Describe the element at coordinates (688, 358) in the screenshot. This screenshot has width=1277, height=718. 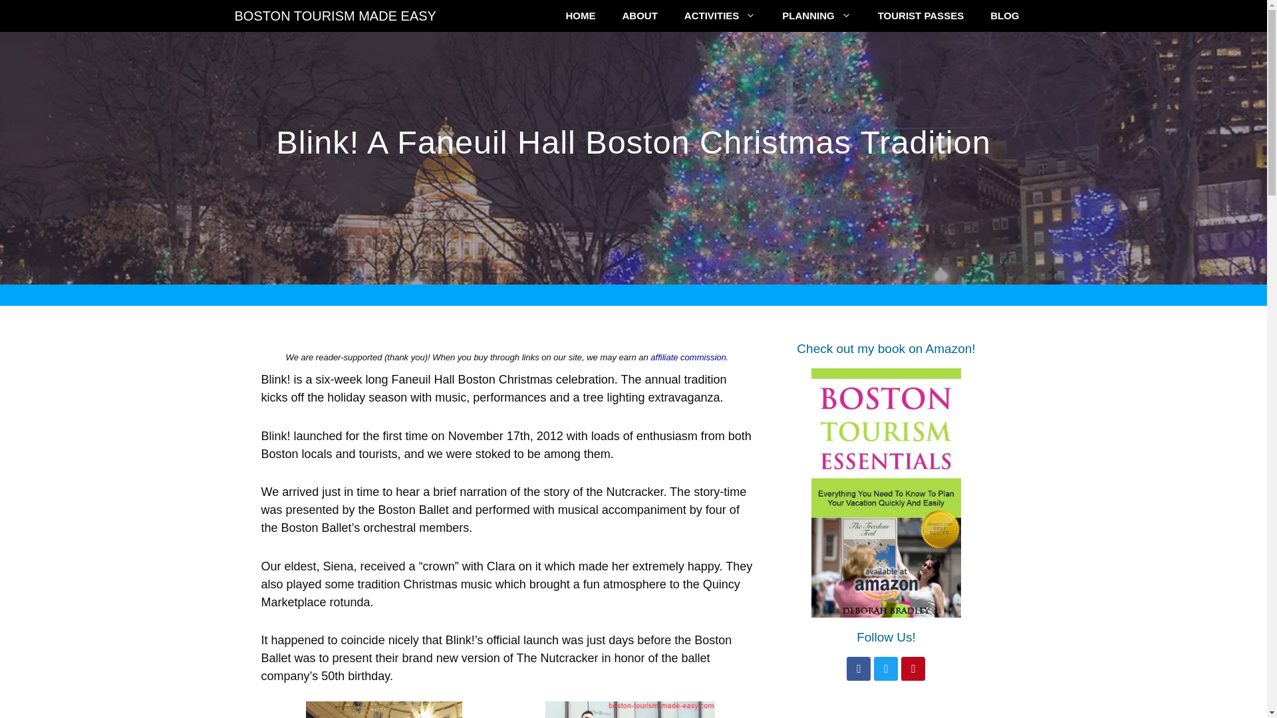
I see `affiliate commission` at that location.